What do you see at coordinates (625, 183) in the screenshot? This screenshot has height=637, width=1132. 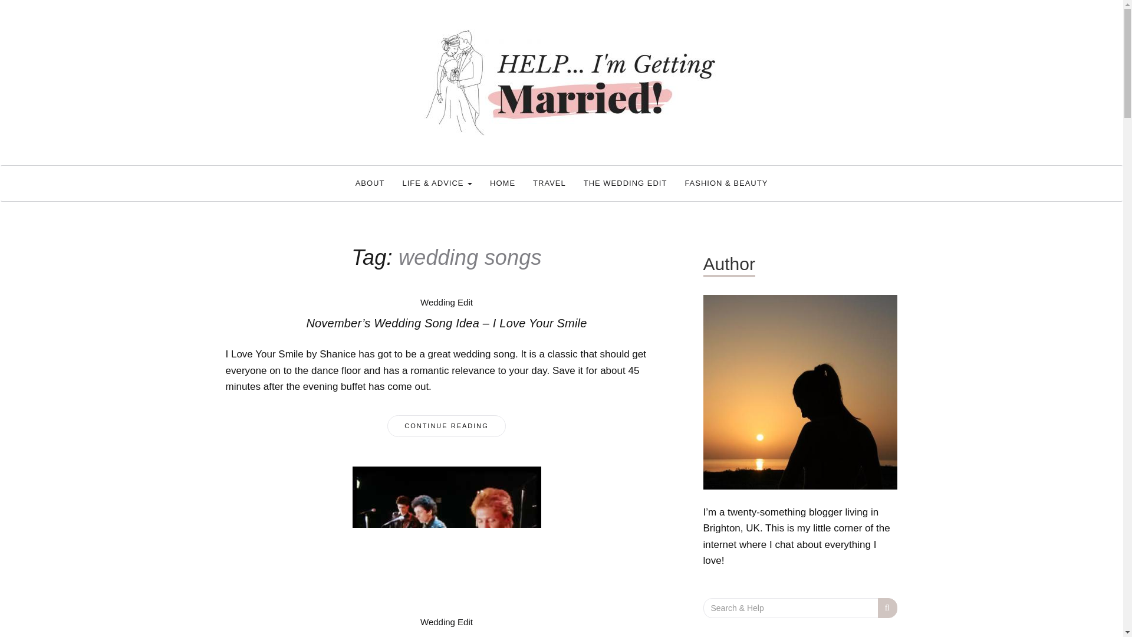 I see `THE WEDDING EDIT` at bounding box center [625, 183].